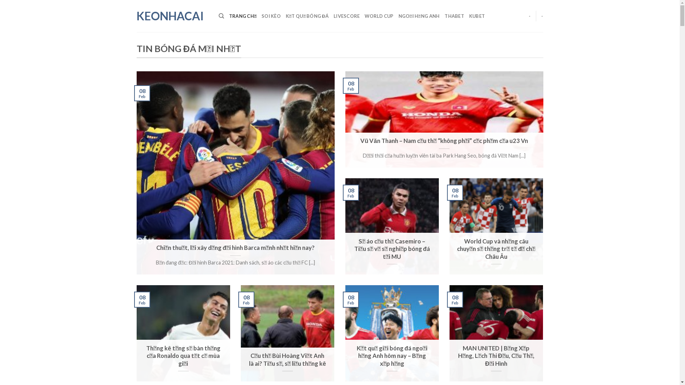 The image size is (685, 385). What do you see at coordinates (477, 16) in the screenshot?
I see `KUBET` at bounding box center [477, 16].